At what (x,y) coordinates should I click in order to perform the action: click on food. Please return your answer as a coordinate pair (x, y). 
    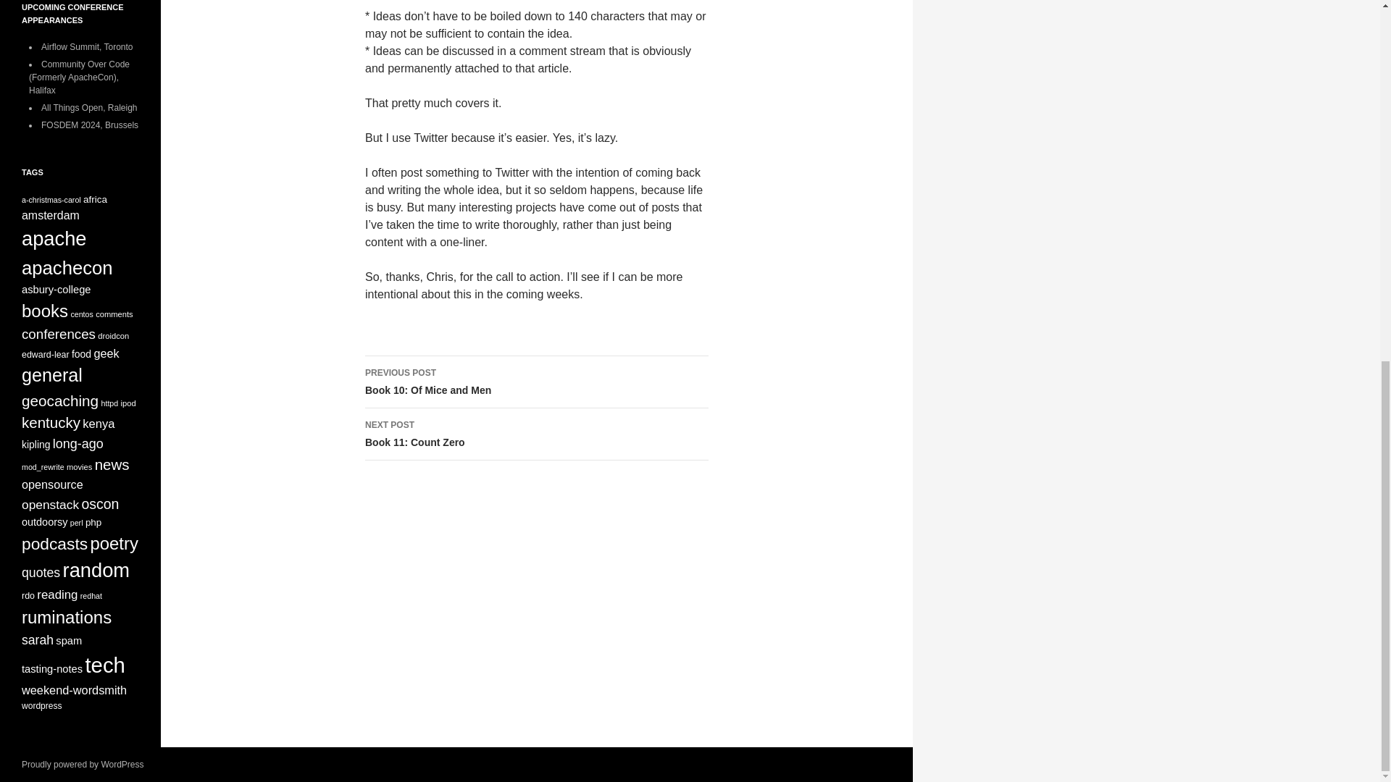
    Looking at the image, I should click on (81, 353).